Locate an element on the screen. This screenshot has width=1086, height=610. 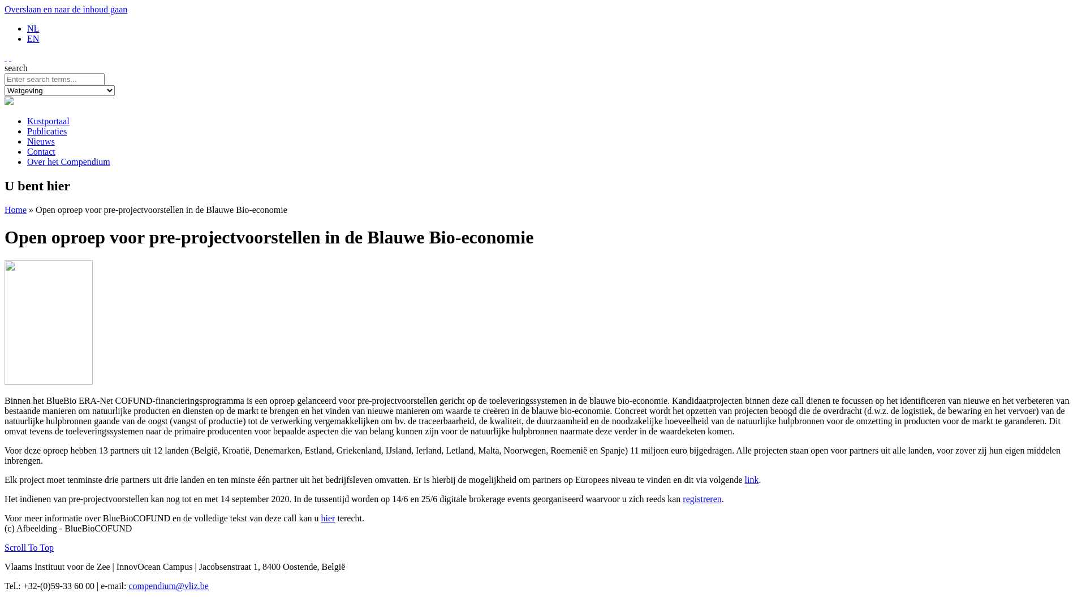
Overslaan en naar de inhoud gaan is located at coordinates (66, 9).